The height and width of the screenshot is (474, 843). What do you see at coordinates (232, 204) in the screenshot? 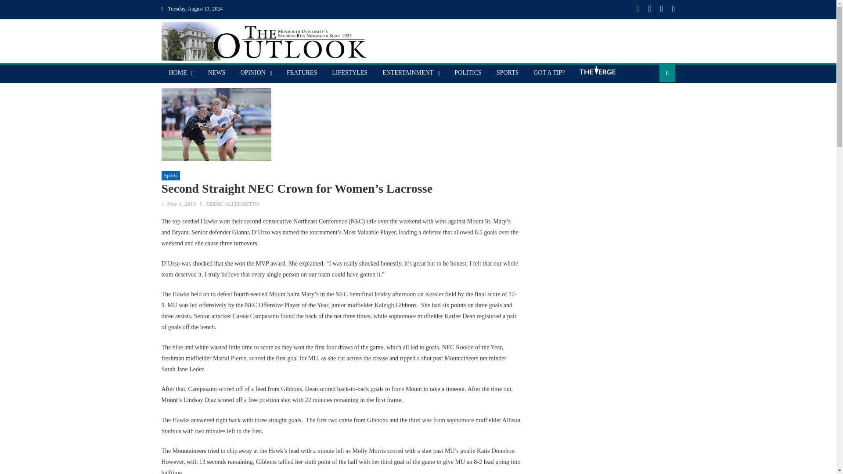
I see `Posts by EDDIE ALLEGRETTO` at bounding box center [232, 204].